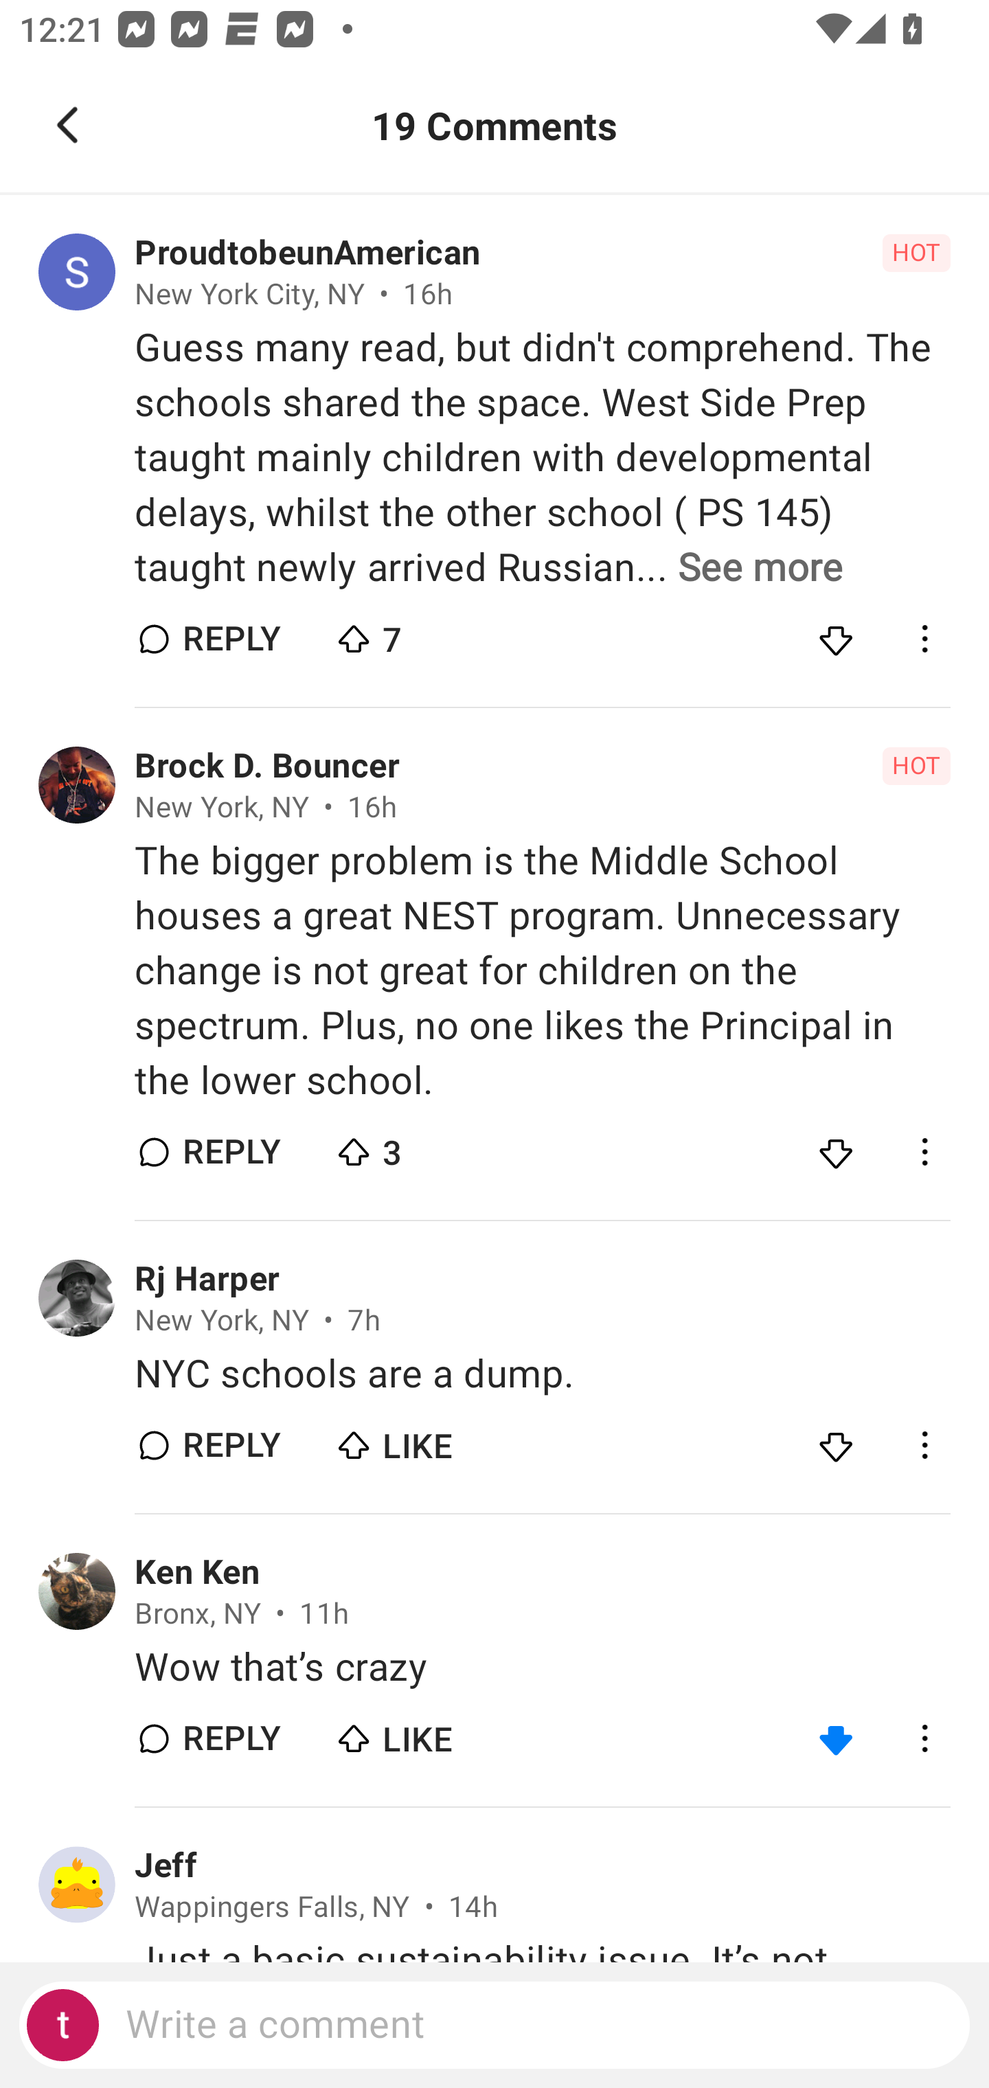 Image resolution: width=989 pixels, height=2088 pixels. What do you see at coordinates (427, 1733) in the screenshot?
I see `LIKE` at bounding box center [427, 1733].